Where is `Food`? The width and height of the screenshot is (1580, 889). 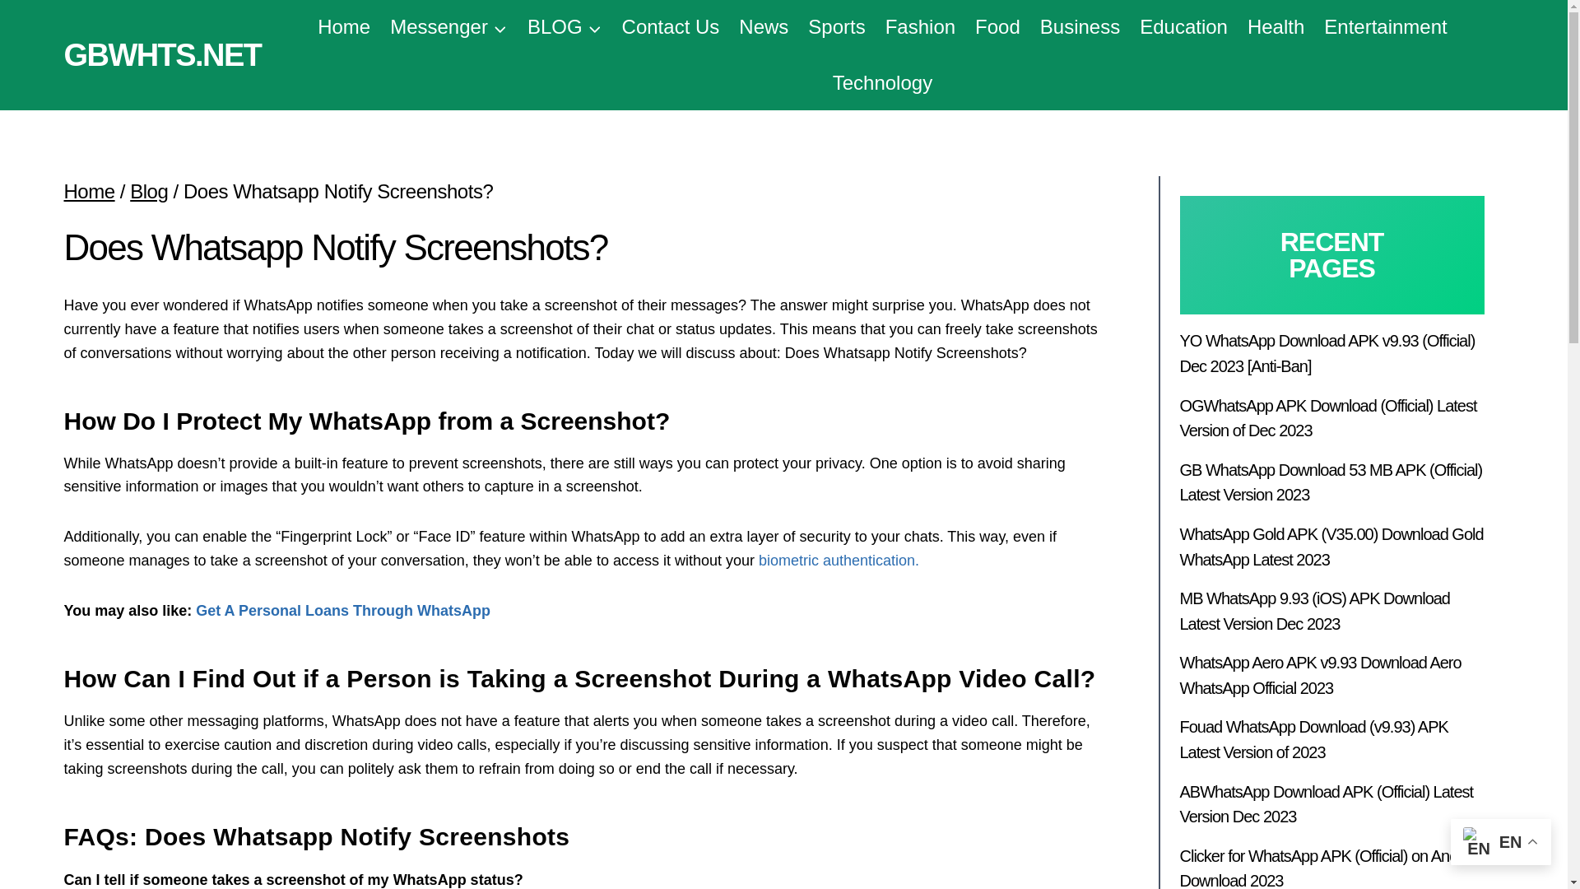 Food is located at coordinates (997, 27).